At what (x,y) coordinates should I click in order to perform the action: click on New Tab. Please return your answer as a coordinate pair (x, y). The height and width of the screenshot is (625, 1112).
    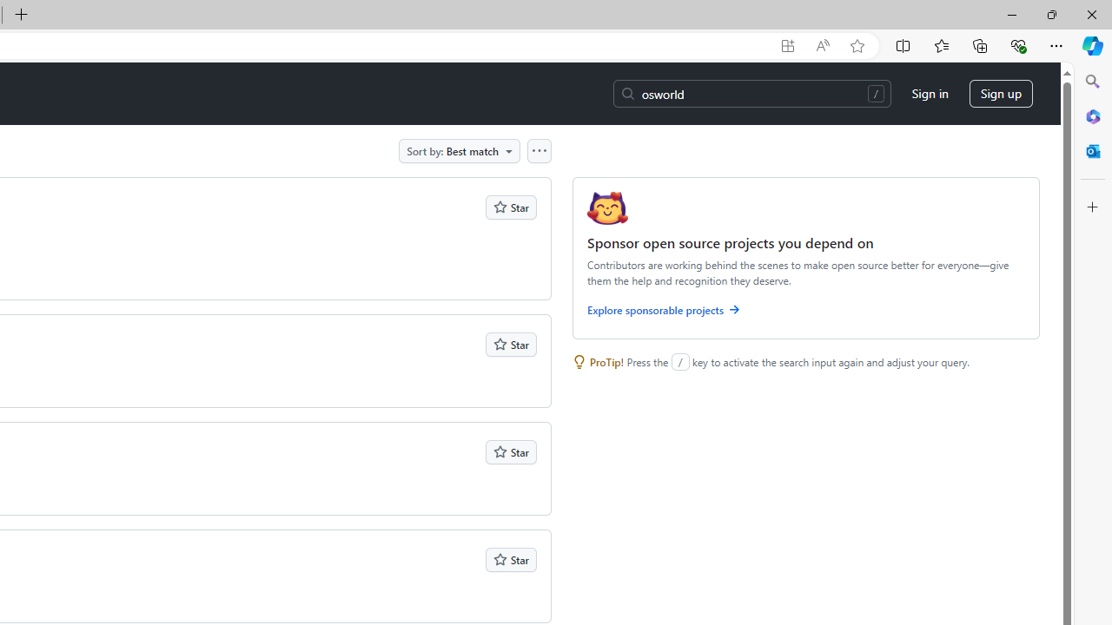
    Looking at the image, I should click on (21, 16).